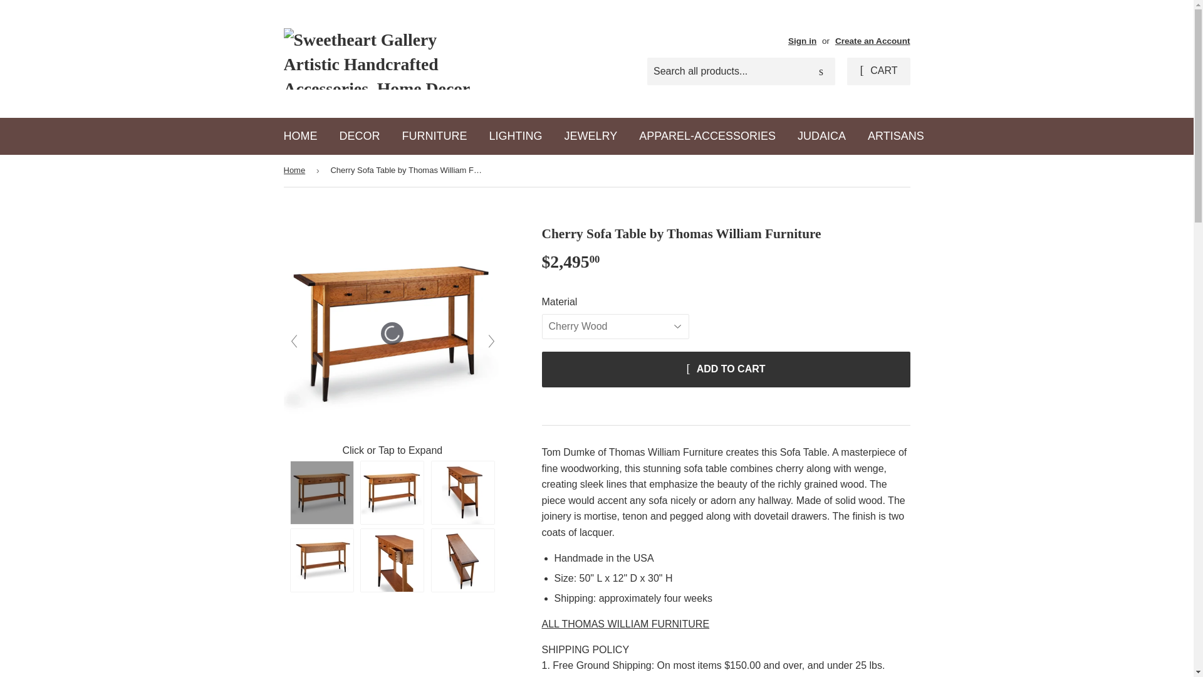 The image size is (1203, 677). Describe the element at coordinates (566, 676) in the screenshot. I see `Shipping Policy` at that location.